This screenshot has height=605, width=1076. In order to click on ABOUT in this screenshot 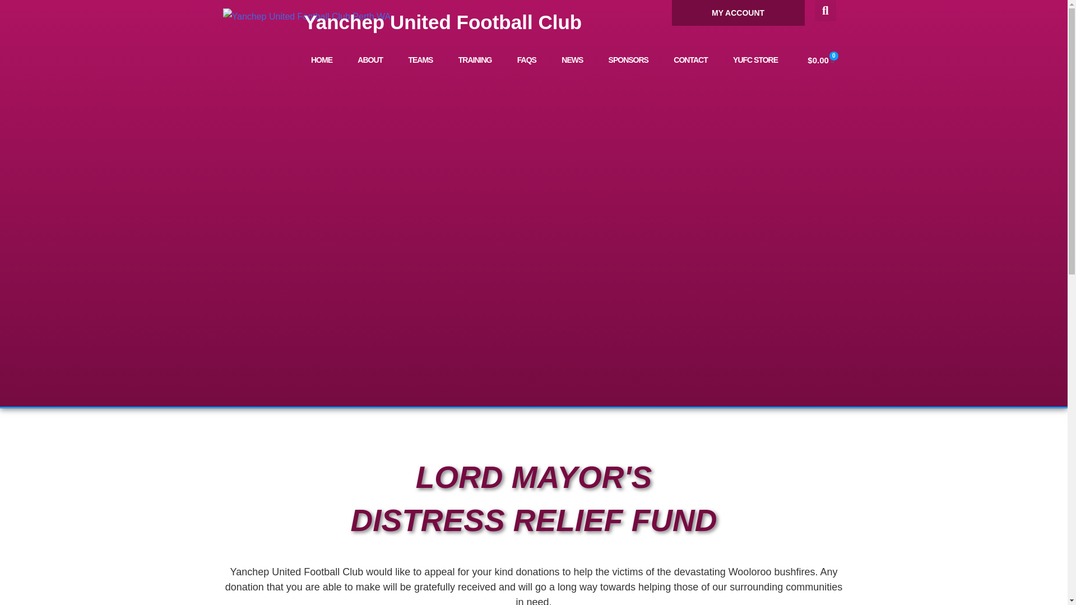, I will do `click(370, 59)`.